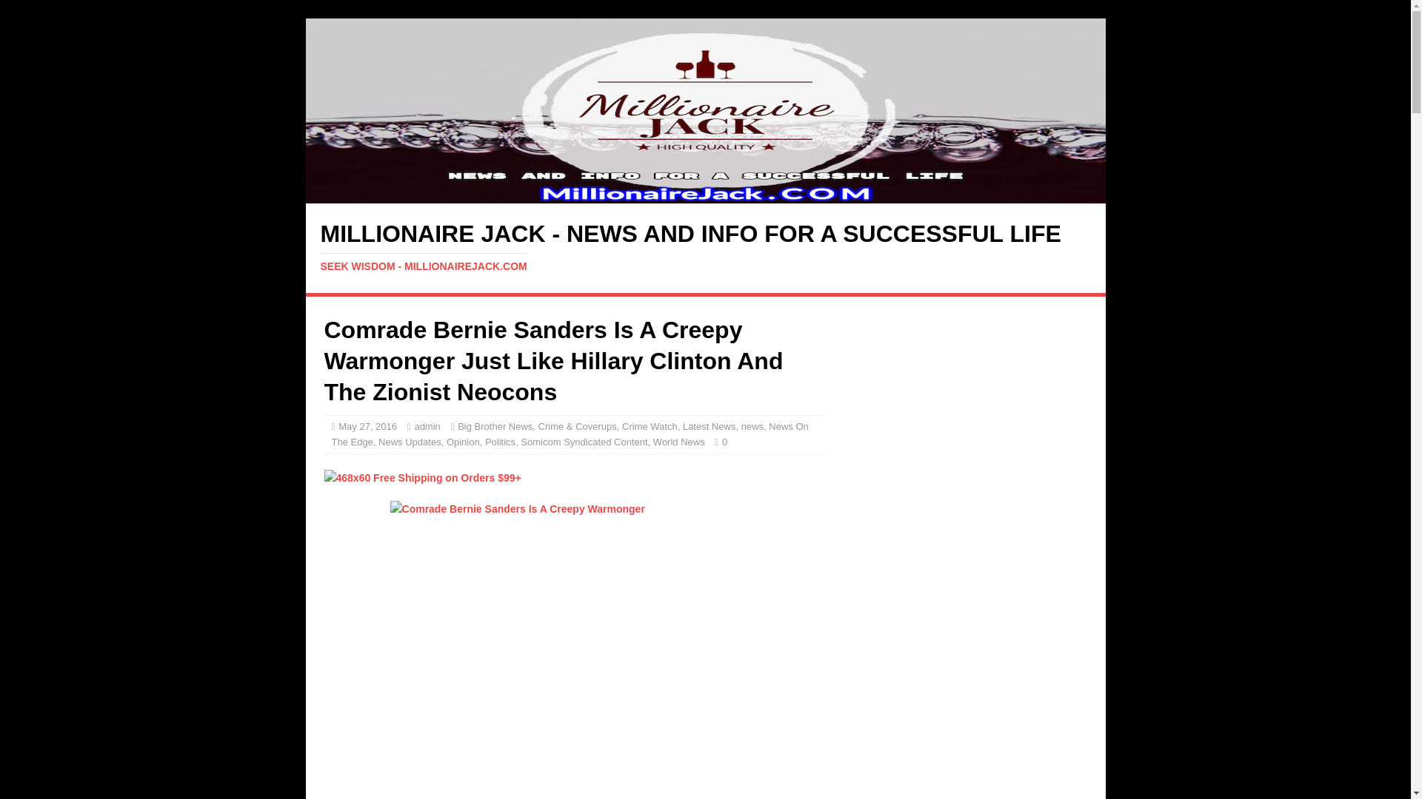 This screenshot has height=799, width=1422. Describe the element at coordinates (499, 441) in the screenshot. I see `Politics` at that location.